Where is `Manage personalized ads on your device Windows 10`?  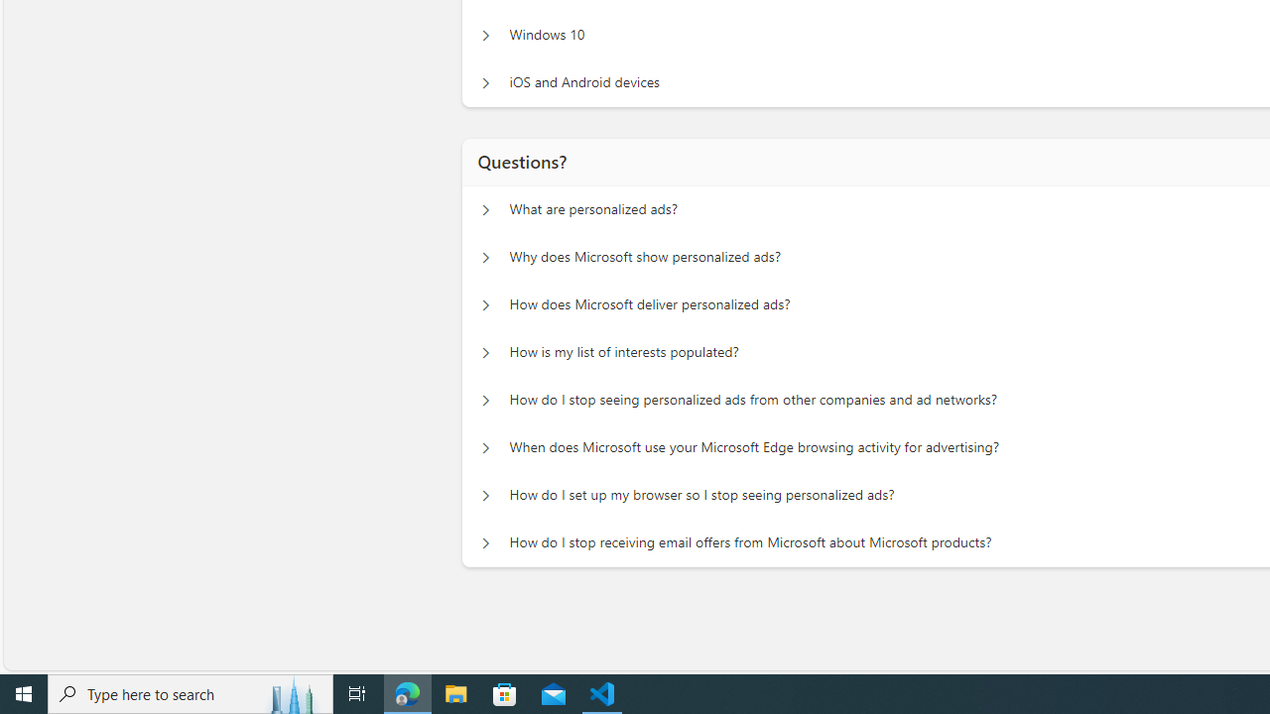 Manage personalized ads on your device Windows 10 is located at coordinates (485, 36).